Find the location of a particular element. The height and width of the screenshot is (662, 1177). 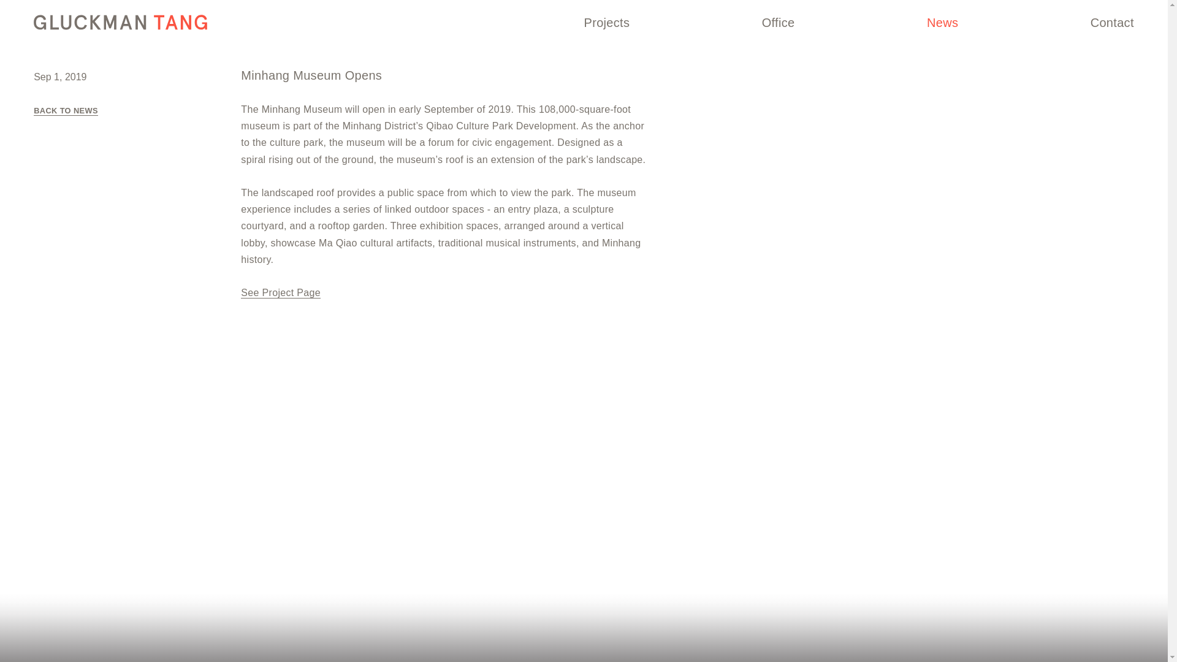

Projects is located at coordinates (607, 22).